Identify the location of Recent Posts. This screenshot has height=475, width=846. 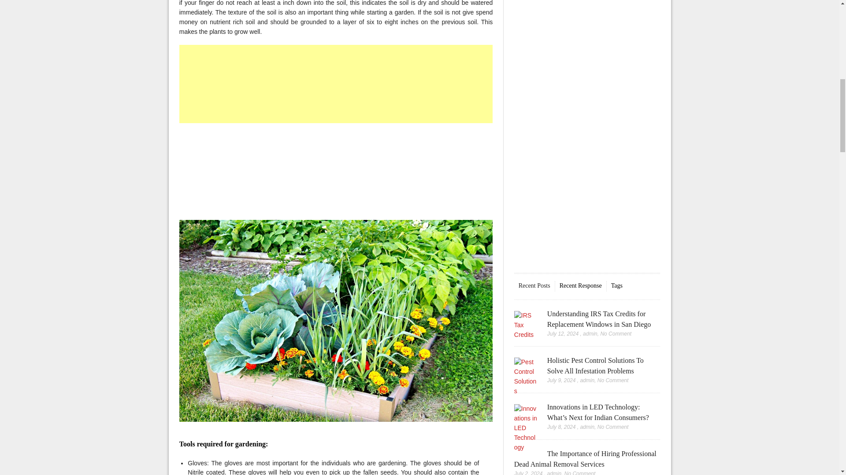
(534, 285).